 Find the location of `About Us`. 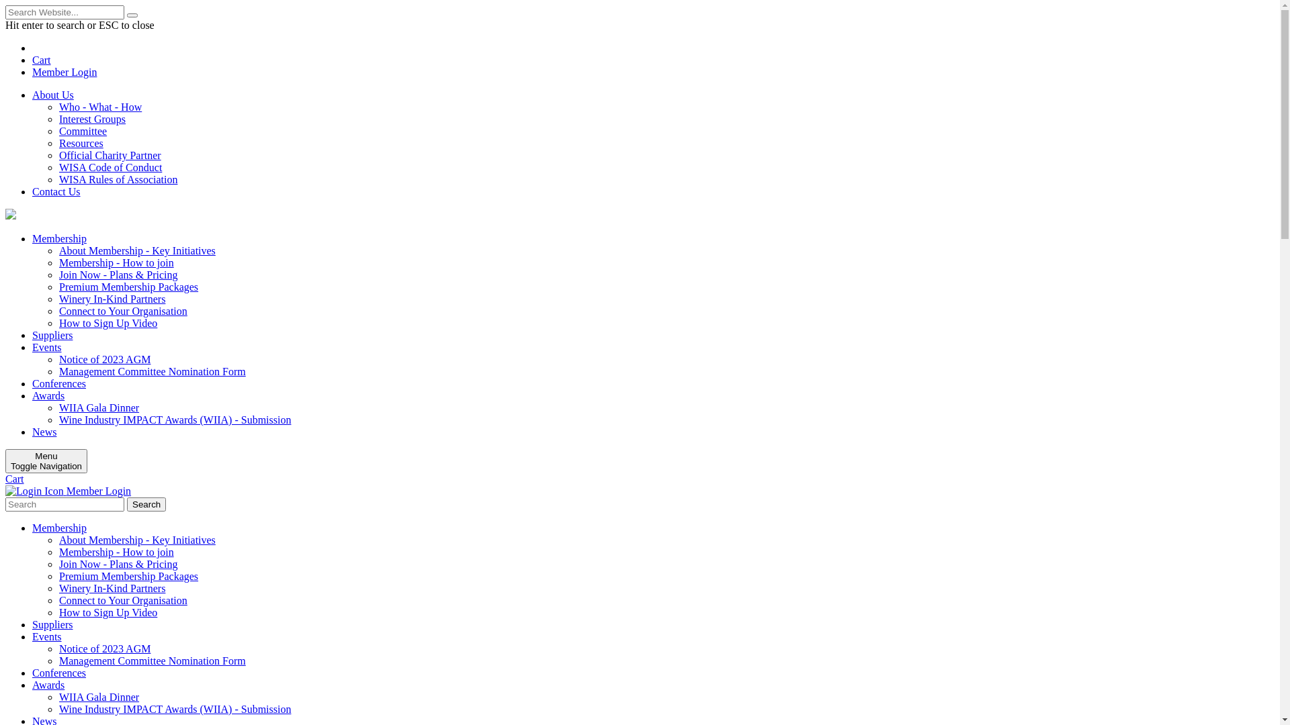

About Us is located at coordinates (53, 95).